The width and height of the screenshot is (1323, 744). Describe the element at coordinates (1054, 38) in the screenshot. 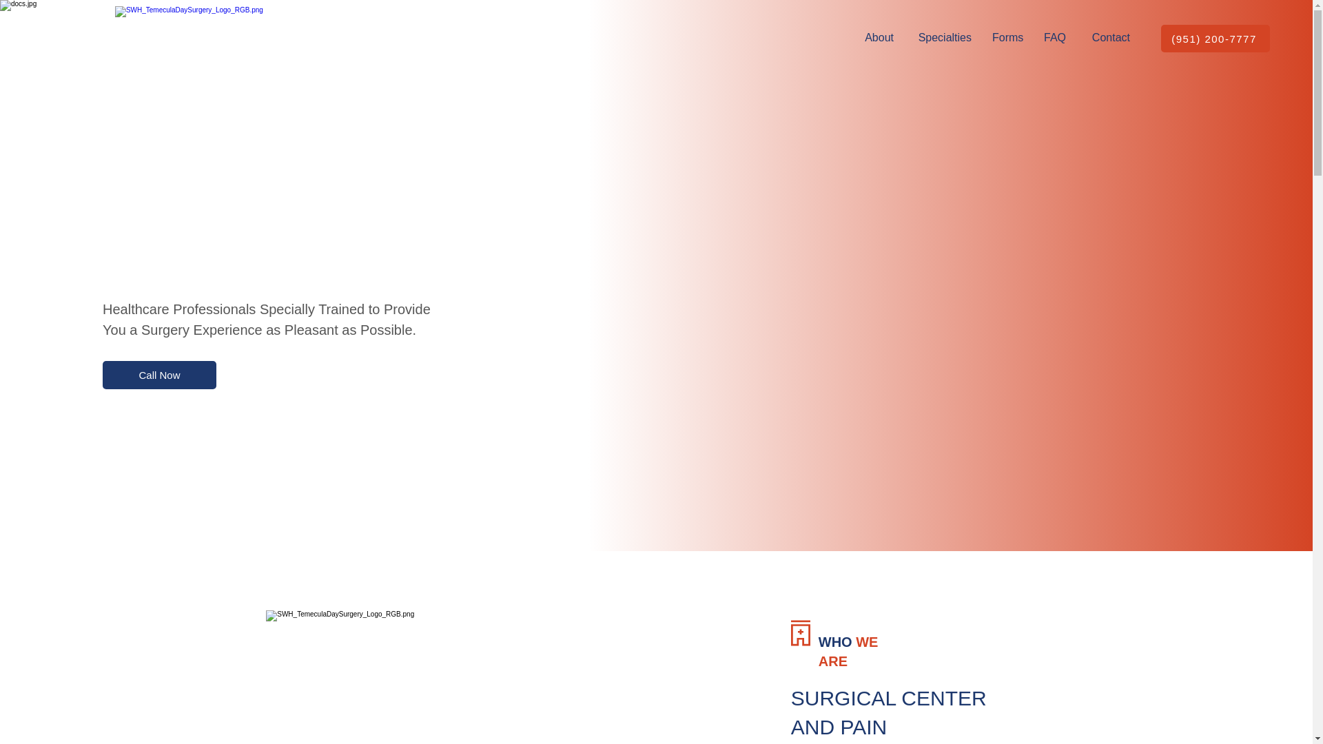

I see `FAQ` at that location.